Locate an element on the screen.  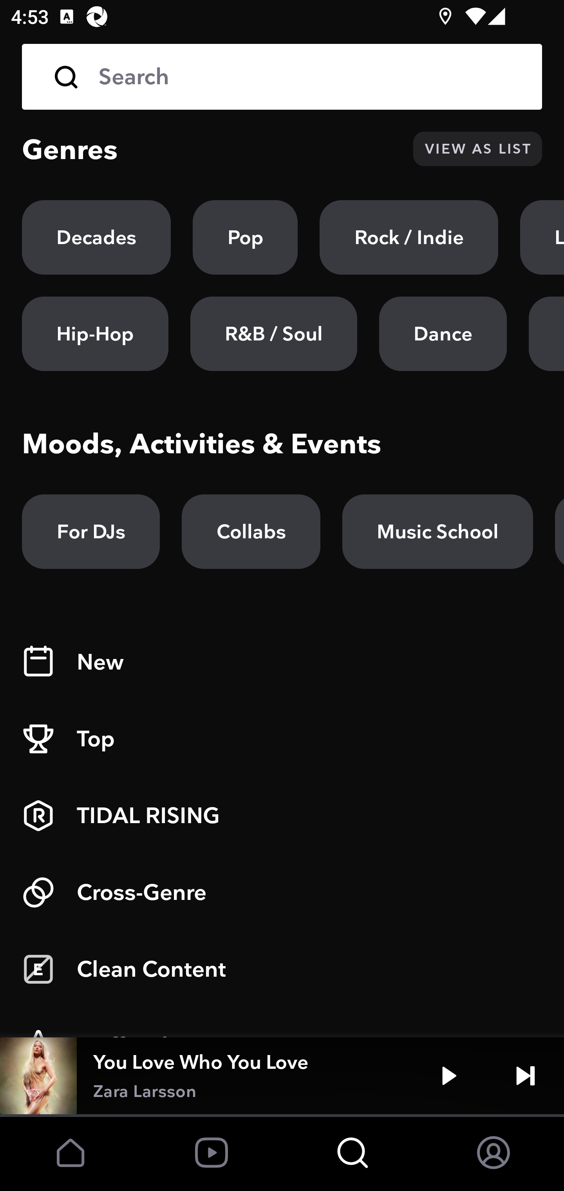
Collabs is located at coordinates (251, 532).